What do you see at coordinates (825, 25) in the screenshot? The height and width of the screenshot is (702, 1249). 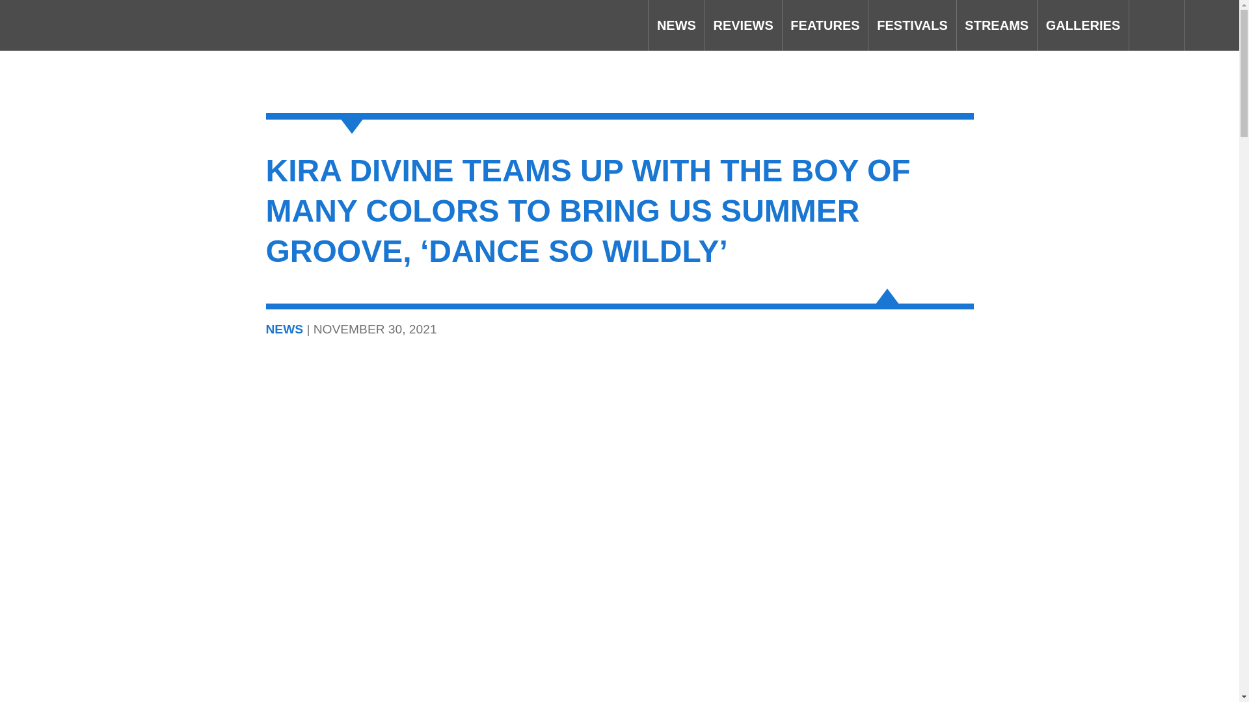 I see `FEATURES` at bounding box center [825, 25].